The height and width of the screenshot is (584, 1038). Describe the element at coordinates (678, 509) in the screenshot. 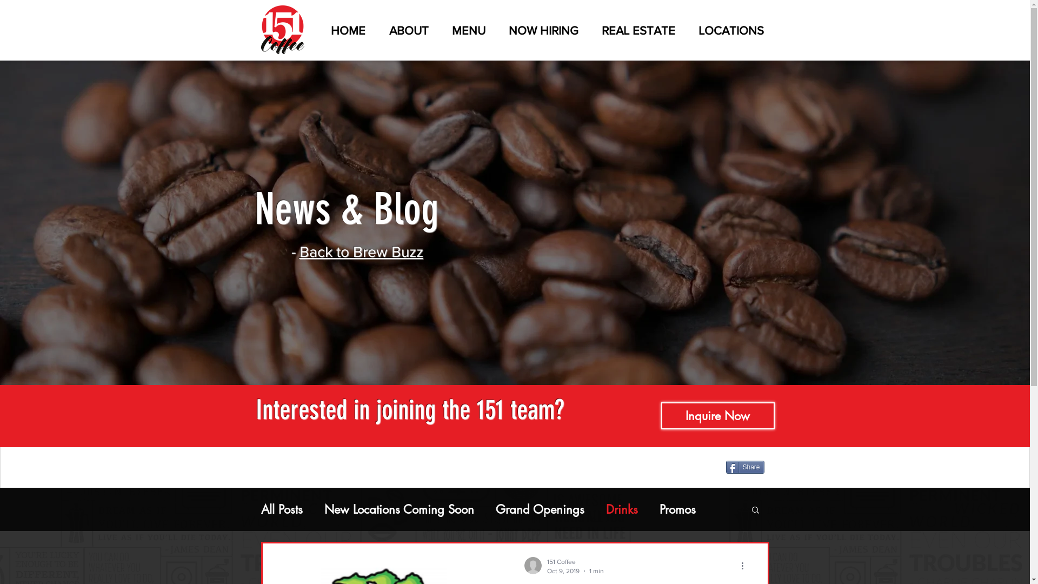

I see `Promos` at that location.